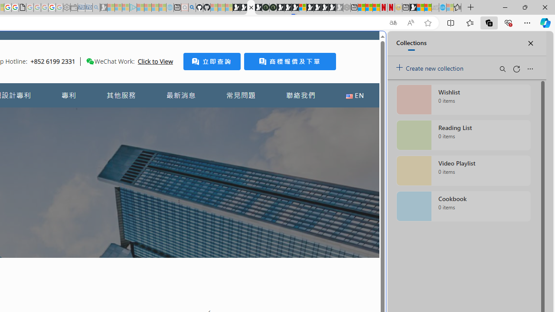 The image size is (555, 312). Describe the element at coordinates (74, 8) in the screenshot. I see `Wallet - Sleeping` at that location.